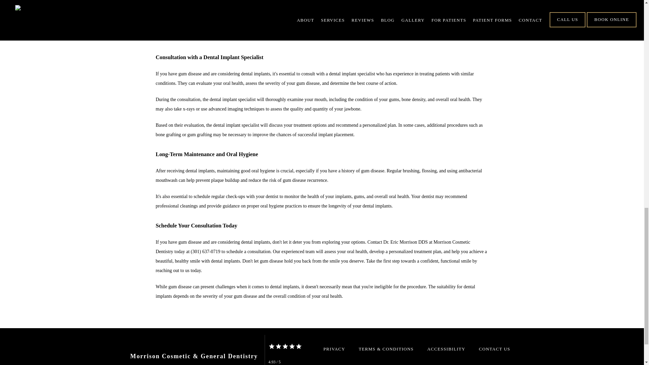 The image size is (649, 365). What do you see at coordinates (334, 349) in the screenshot?
I see `PRIVACY` at bounding box center [334, 349].